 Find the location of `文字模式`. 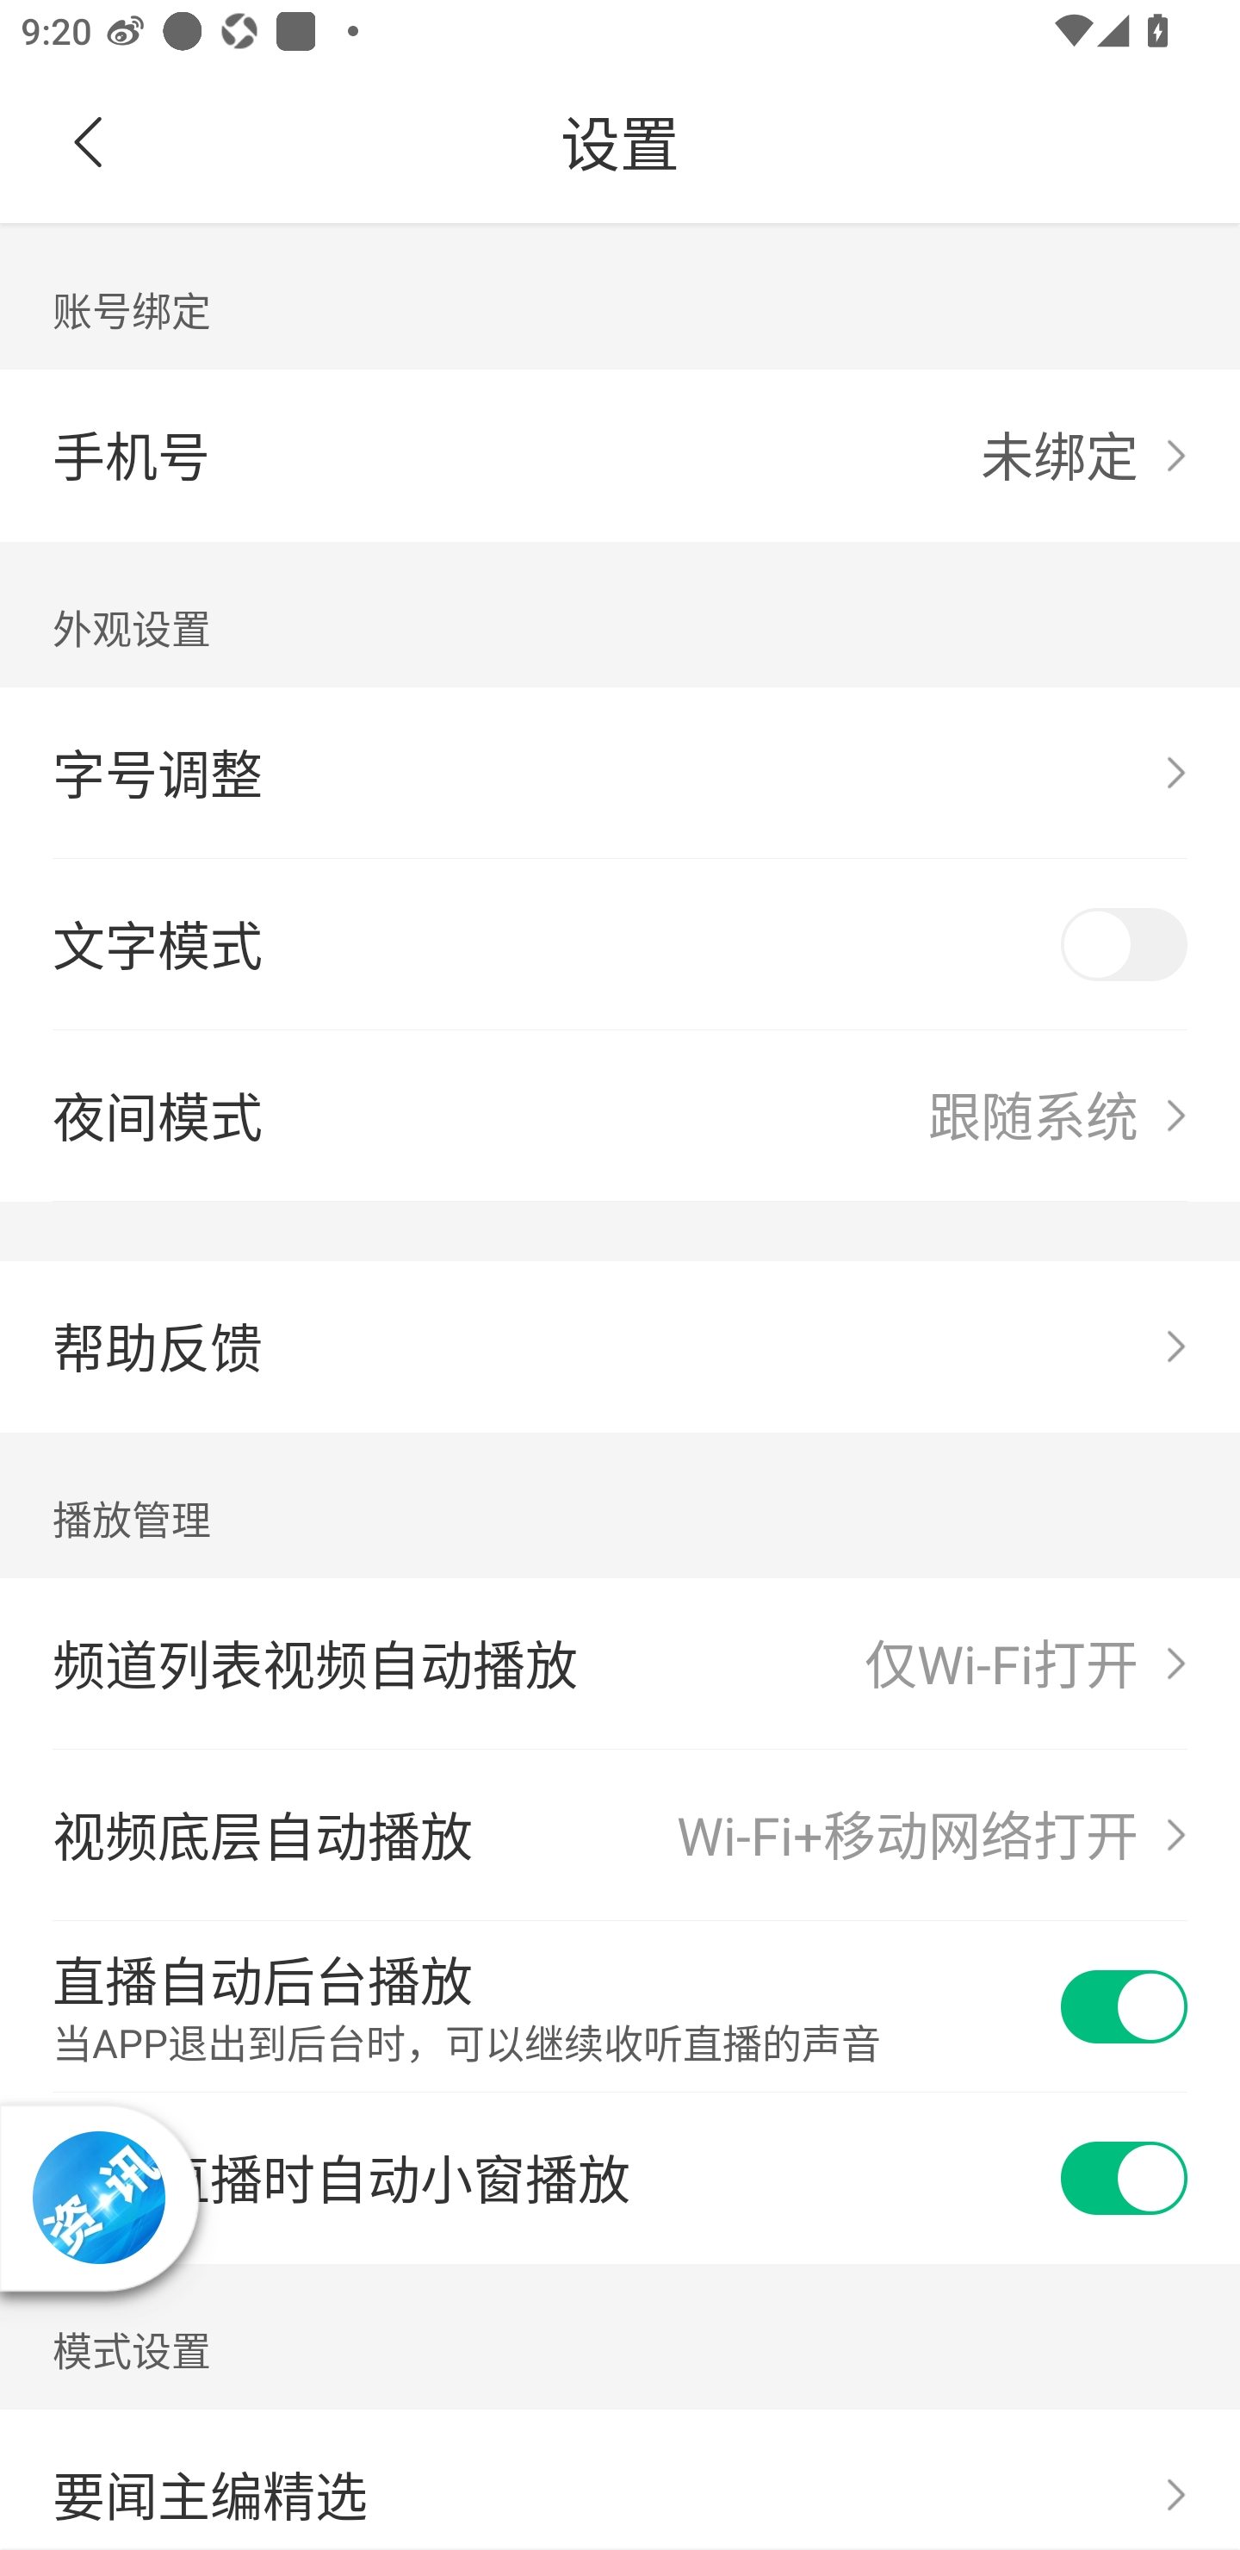

文字模式 is located at coordinates (620, 944).